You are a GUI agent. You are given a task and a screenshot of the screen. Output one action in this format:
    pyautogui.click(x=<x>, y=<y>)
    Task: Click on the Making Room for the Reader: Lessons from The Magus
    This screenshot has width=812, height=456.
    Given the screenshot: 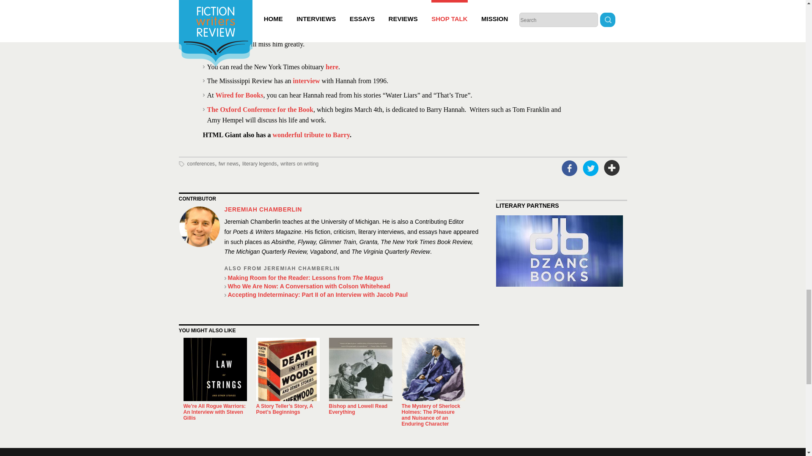 What is the action you would take?
    pyautogui.click(x=351, y=278)
    